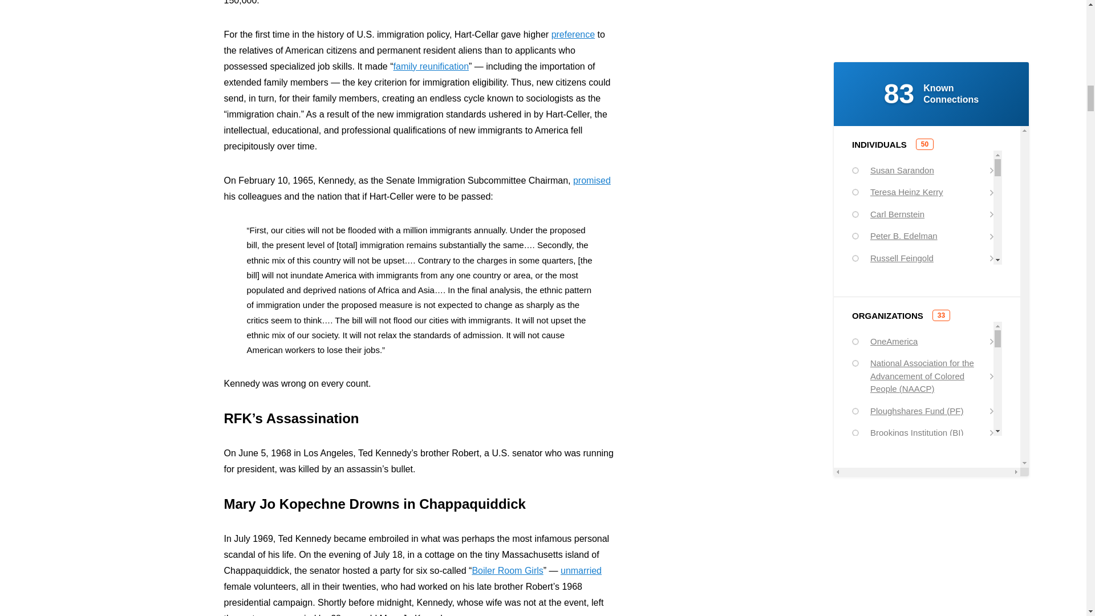 This screenshot has width=1095, height=616. I want to click on family reunification, so click(431, 66).